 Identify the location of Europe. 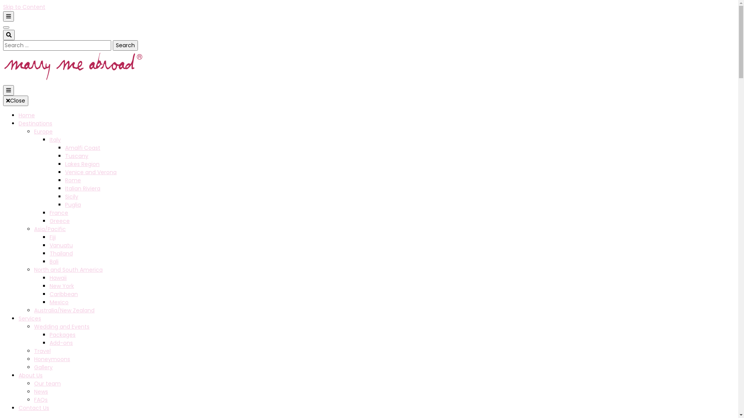
(43, 132).